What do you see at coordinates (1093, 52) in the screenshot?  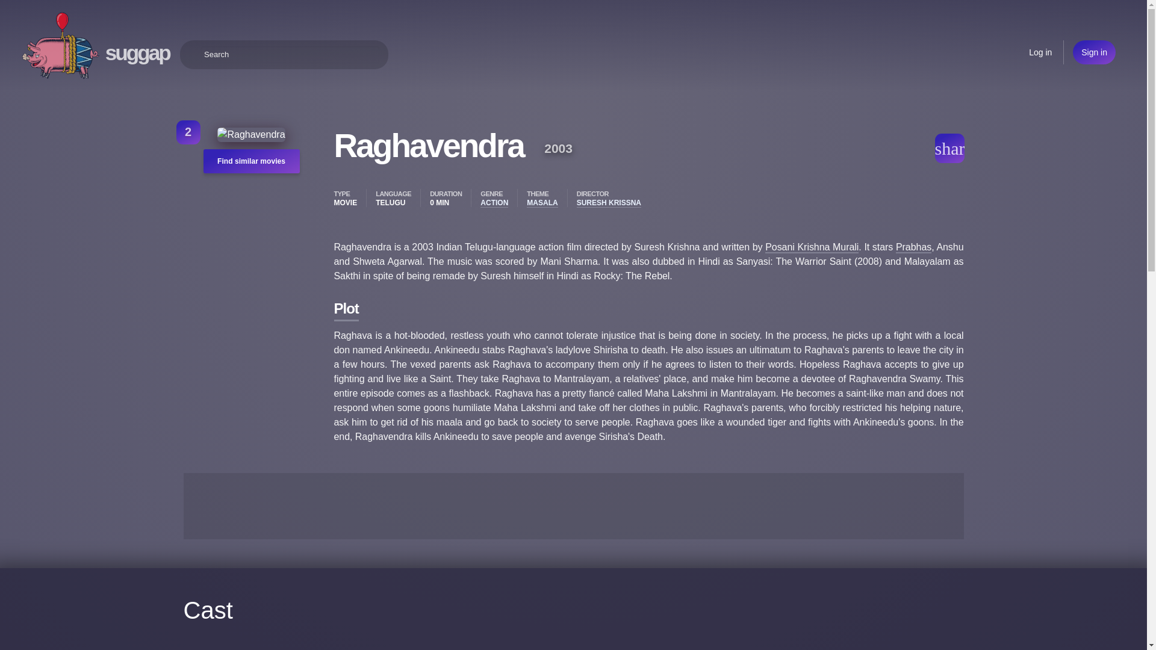 I see `Sign in` at bounding box center [1093, 52].